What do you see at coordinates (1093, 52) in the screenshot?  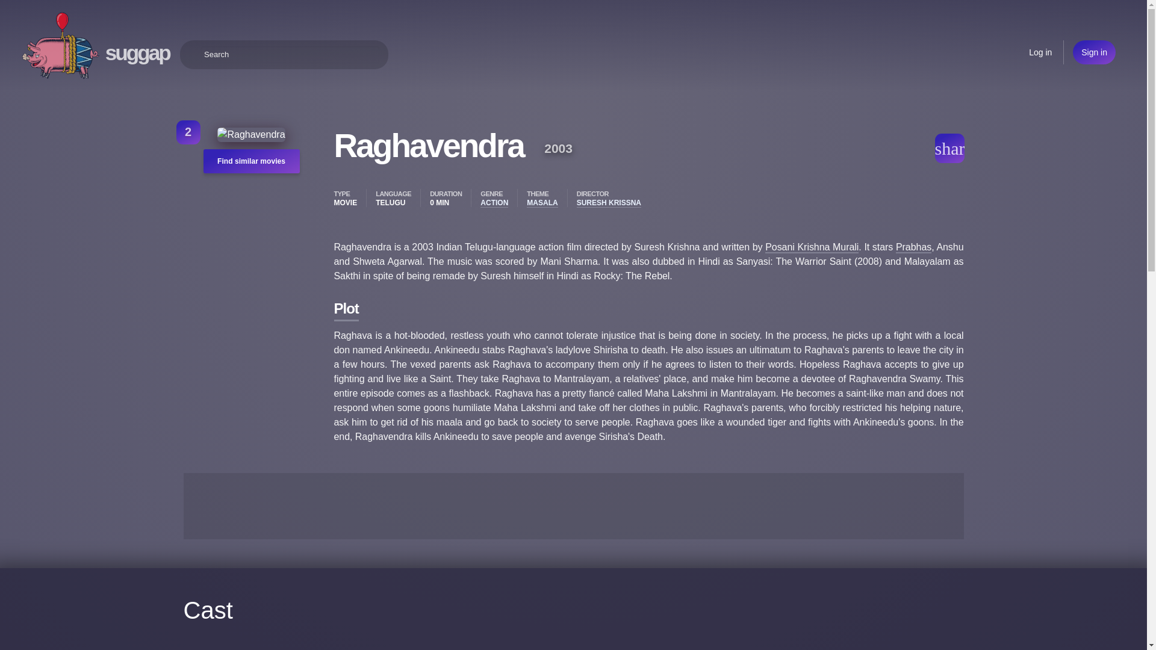 I see `Sign in` at bounding box center [1093, 52].